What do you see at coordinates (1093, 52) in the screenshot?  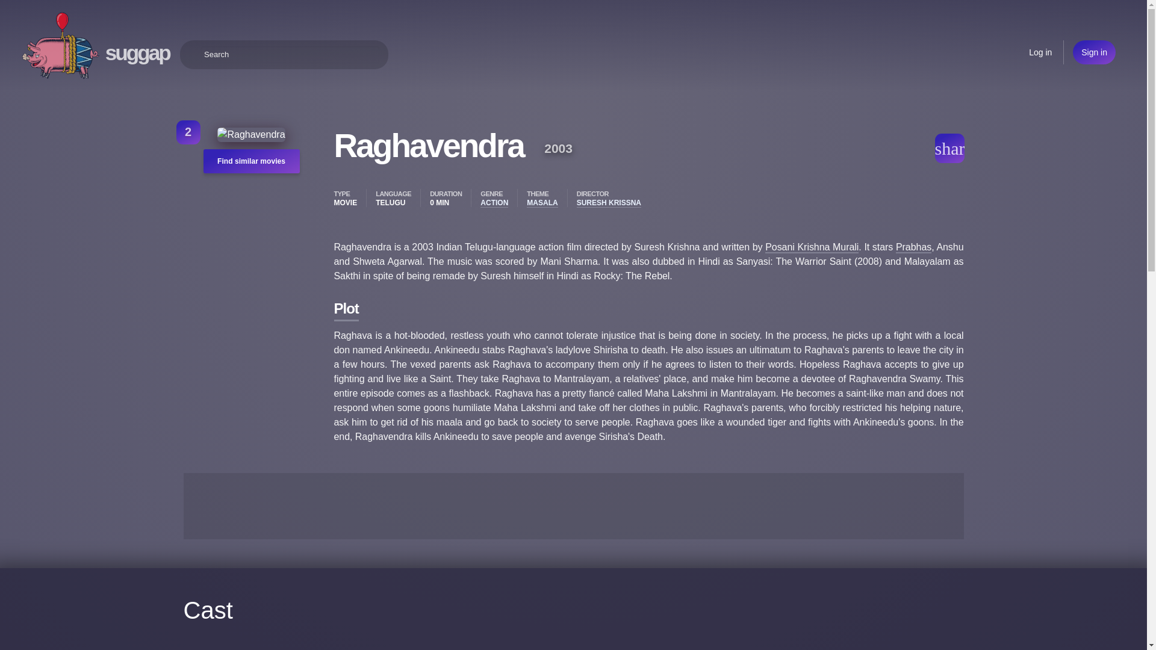 I see `Sign in` at bounding box center [1093, 52].